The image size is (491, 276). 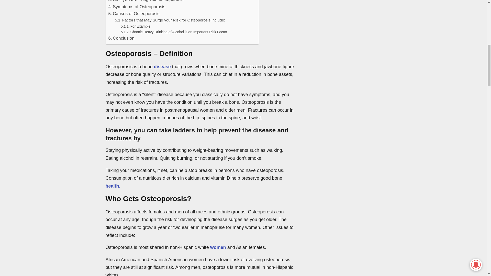 I want to click on For Example, so click(x=136, y=26).